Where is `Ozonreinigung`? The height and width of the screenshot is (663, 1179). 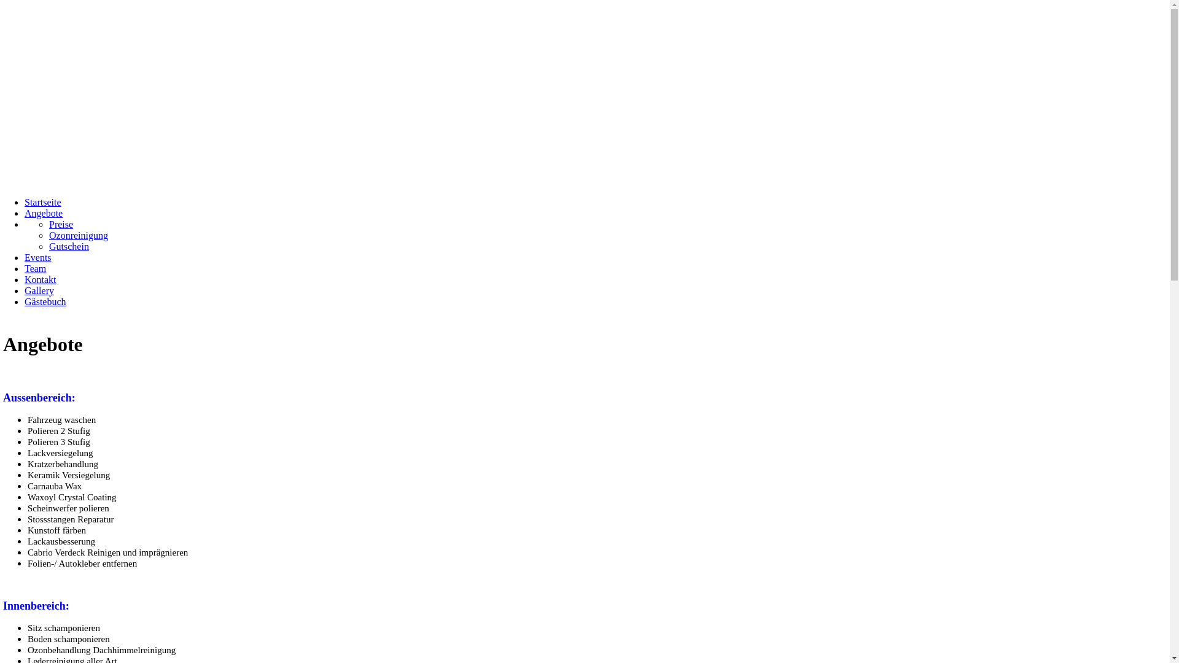
Ozonreinigung is located at coordinates (79, 236).